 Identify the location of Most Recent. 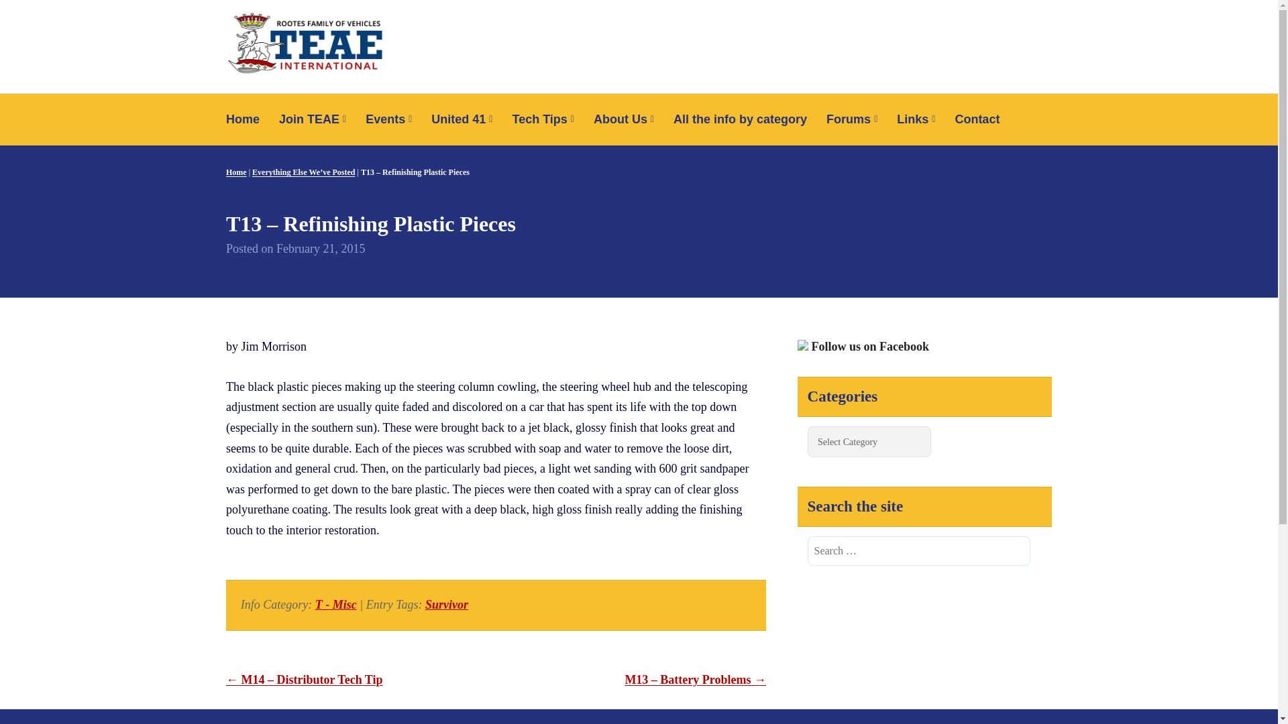
(852, 119).